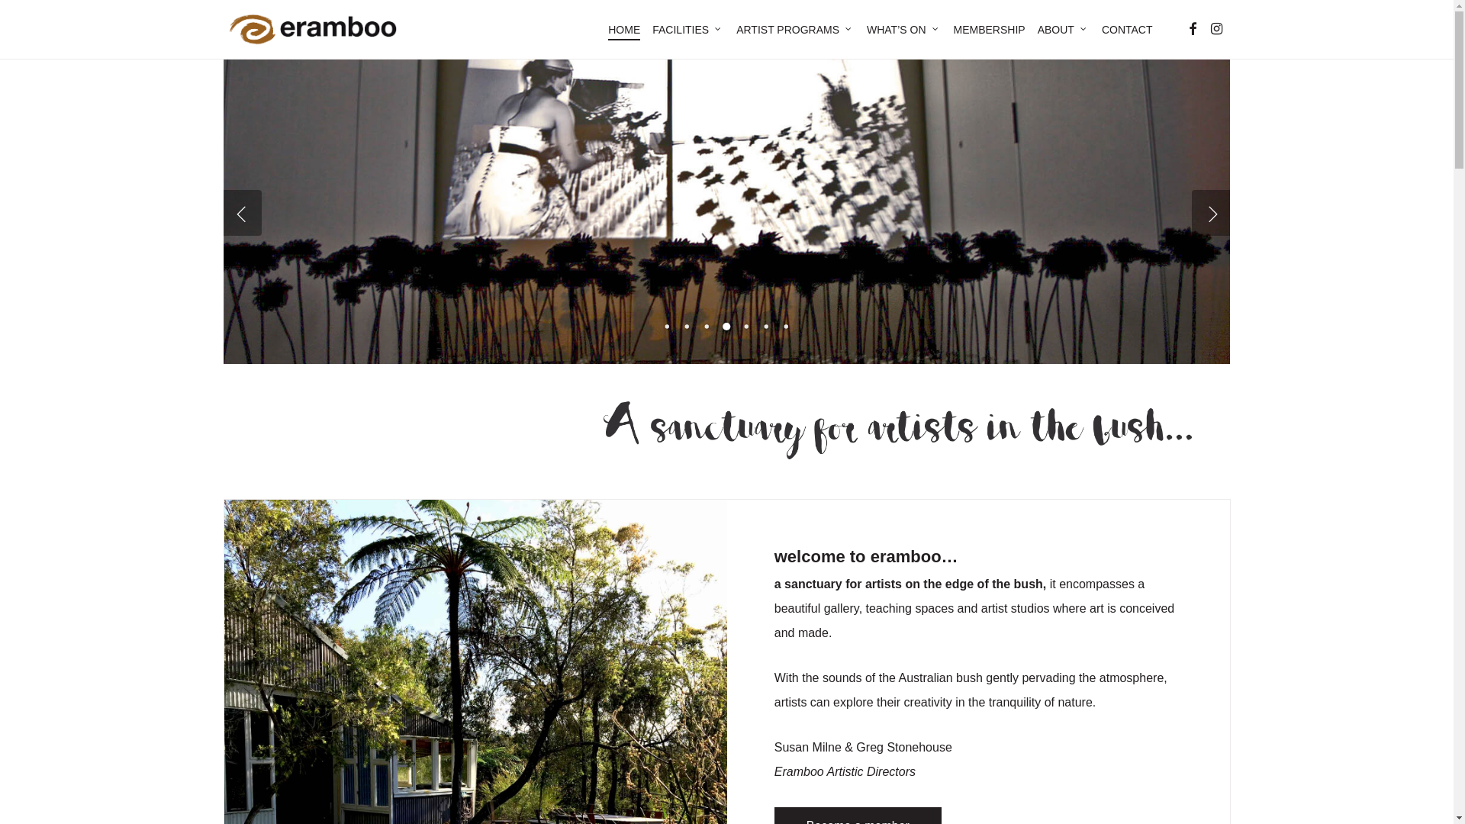  I want to click on FACILITIES, so click(688, 30).